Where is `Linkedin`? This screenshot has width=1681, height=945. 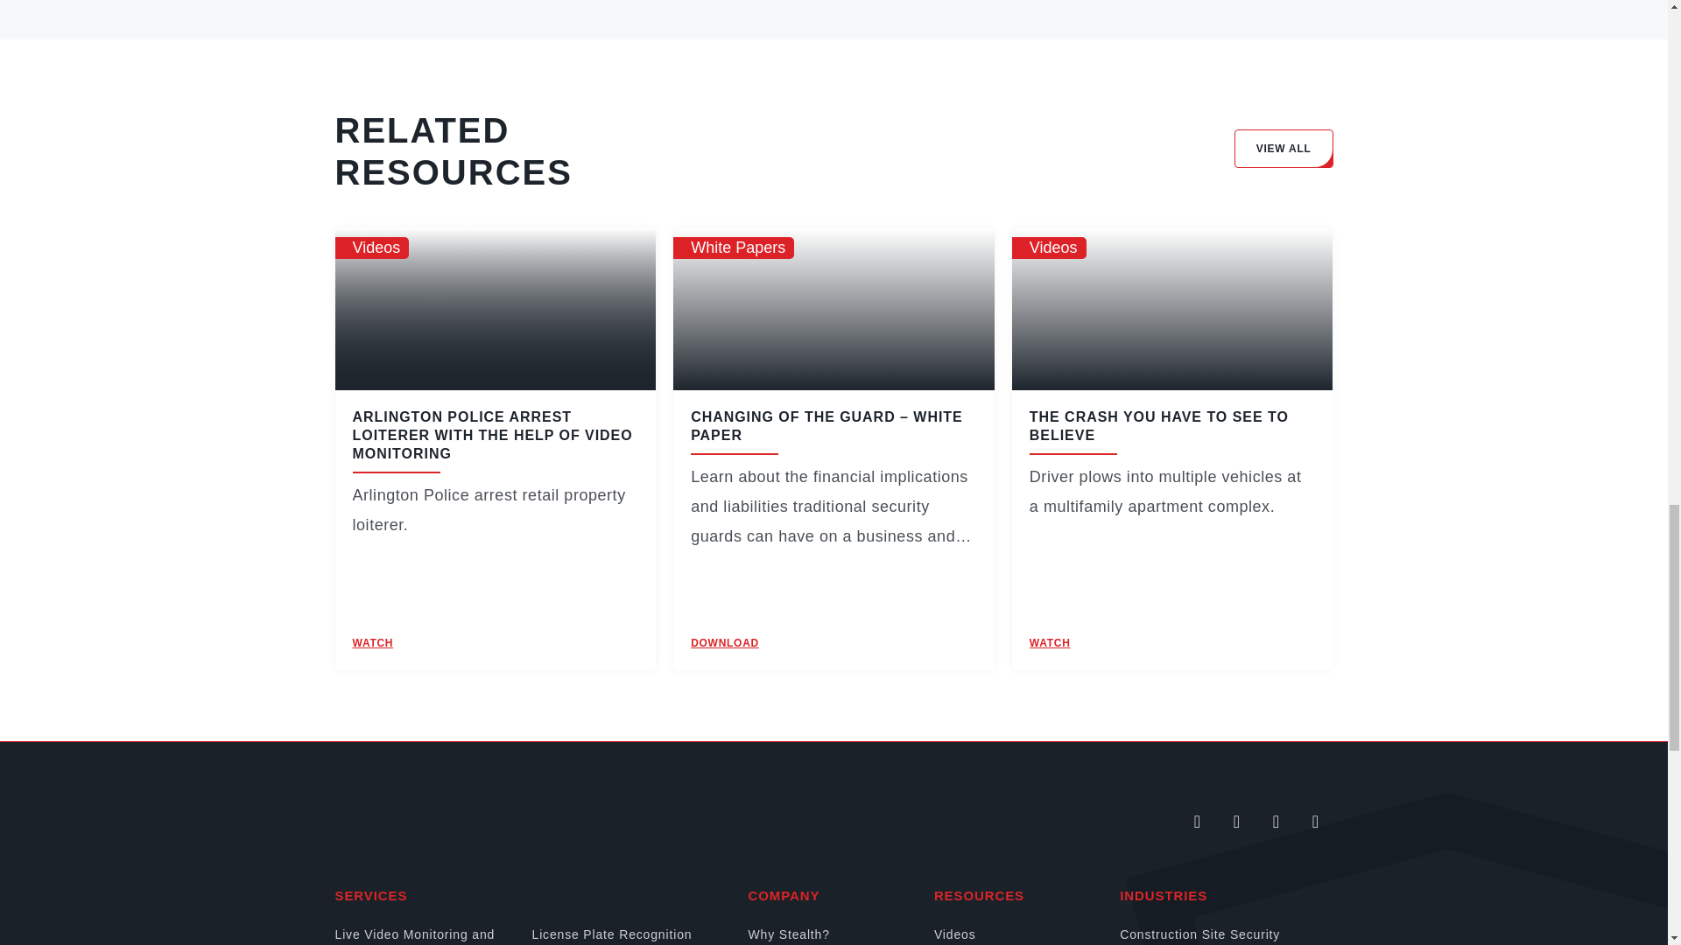 Linkedin is located at coordinates (1198, 822).